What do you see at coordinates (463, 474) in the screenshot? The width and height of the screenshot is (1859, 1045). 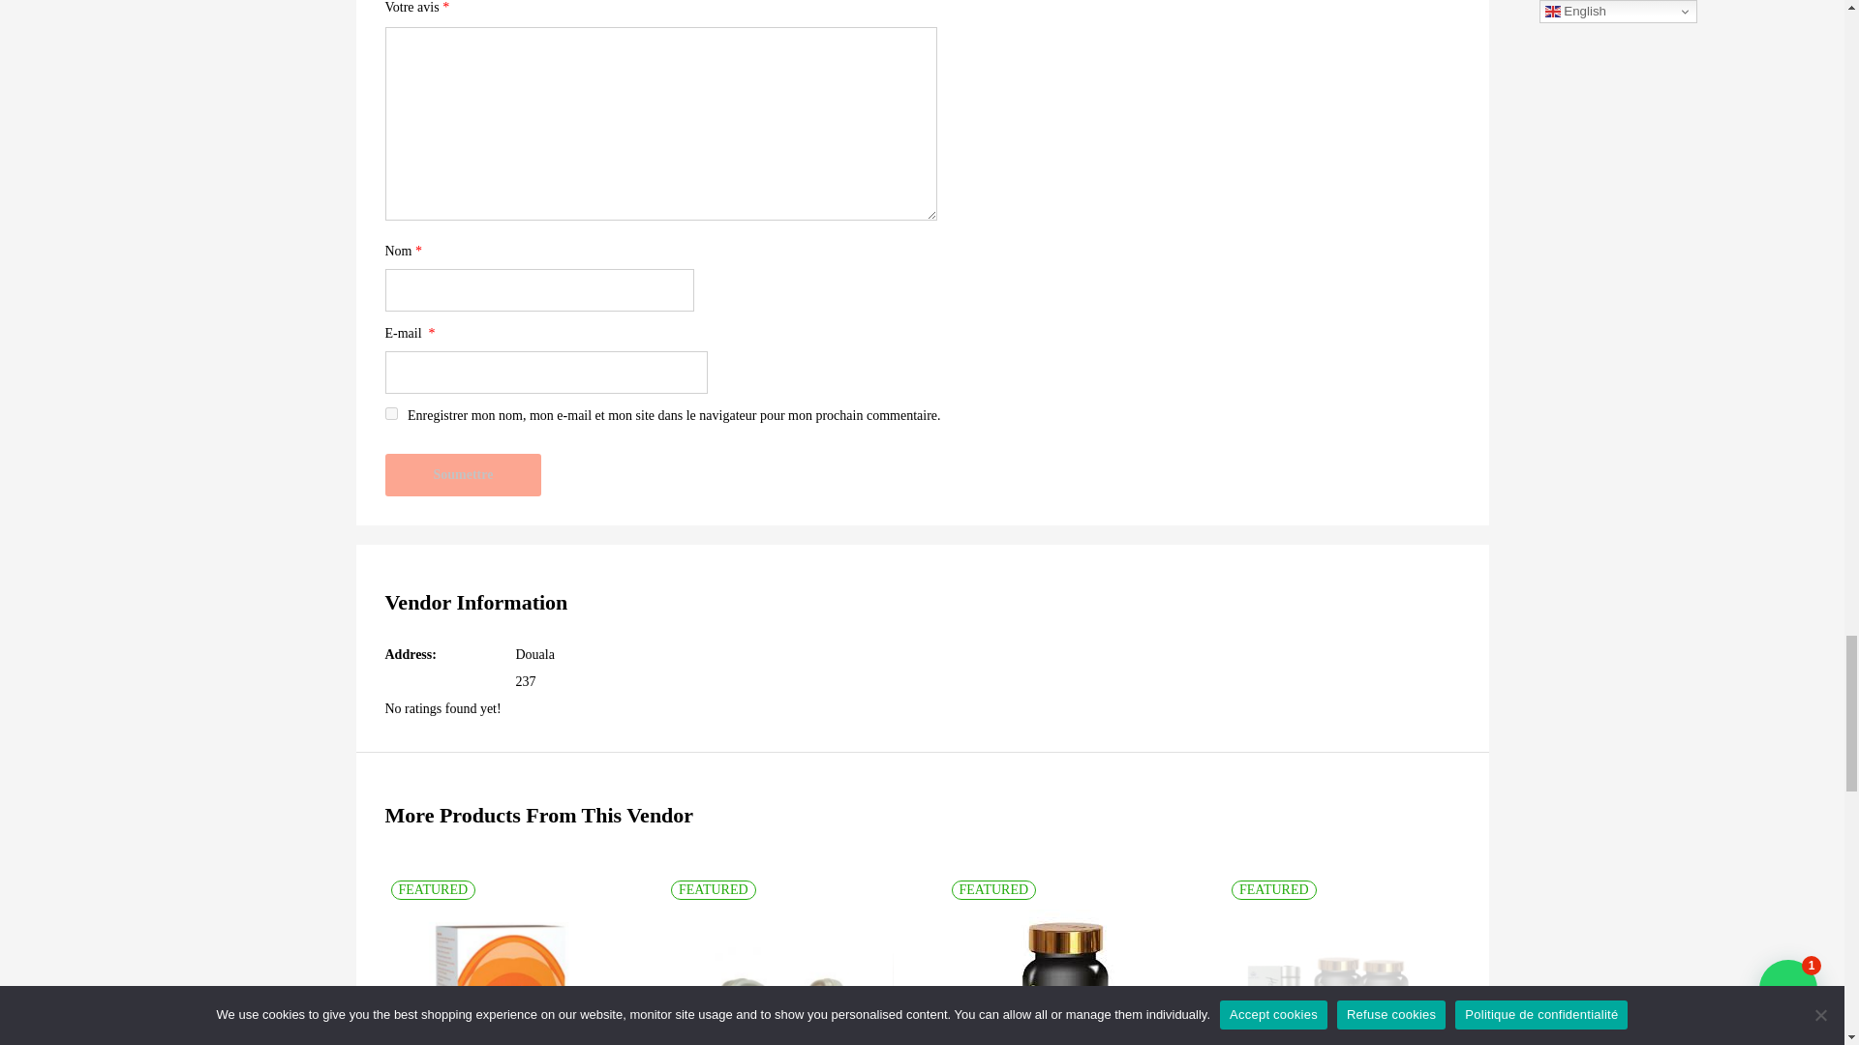 I see `Soumettre` at bounding box center [463, 474].